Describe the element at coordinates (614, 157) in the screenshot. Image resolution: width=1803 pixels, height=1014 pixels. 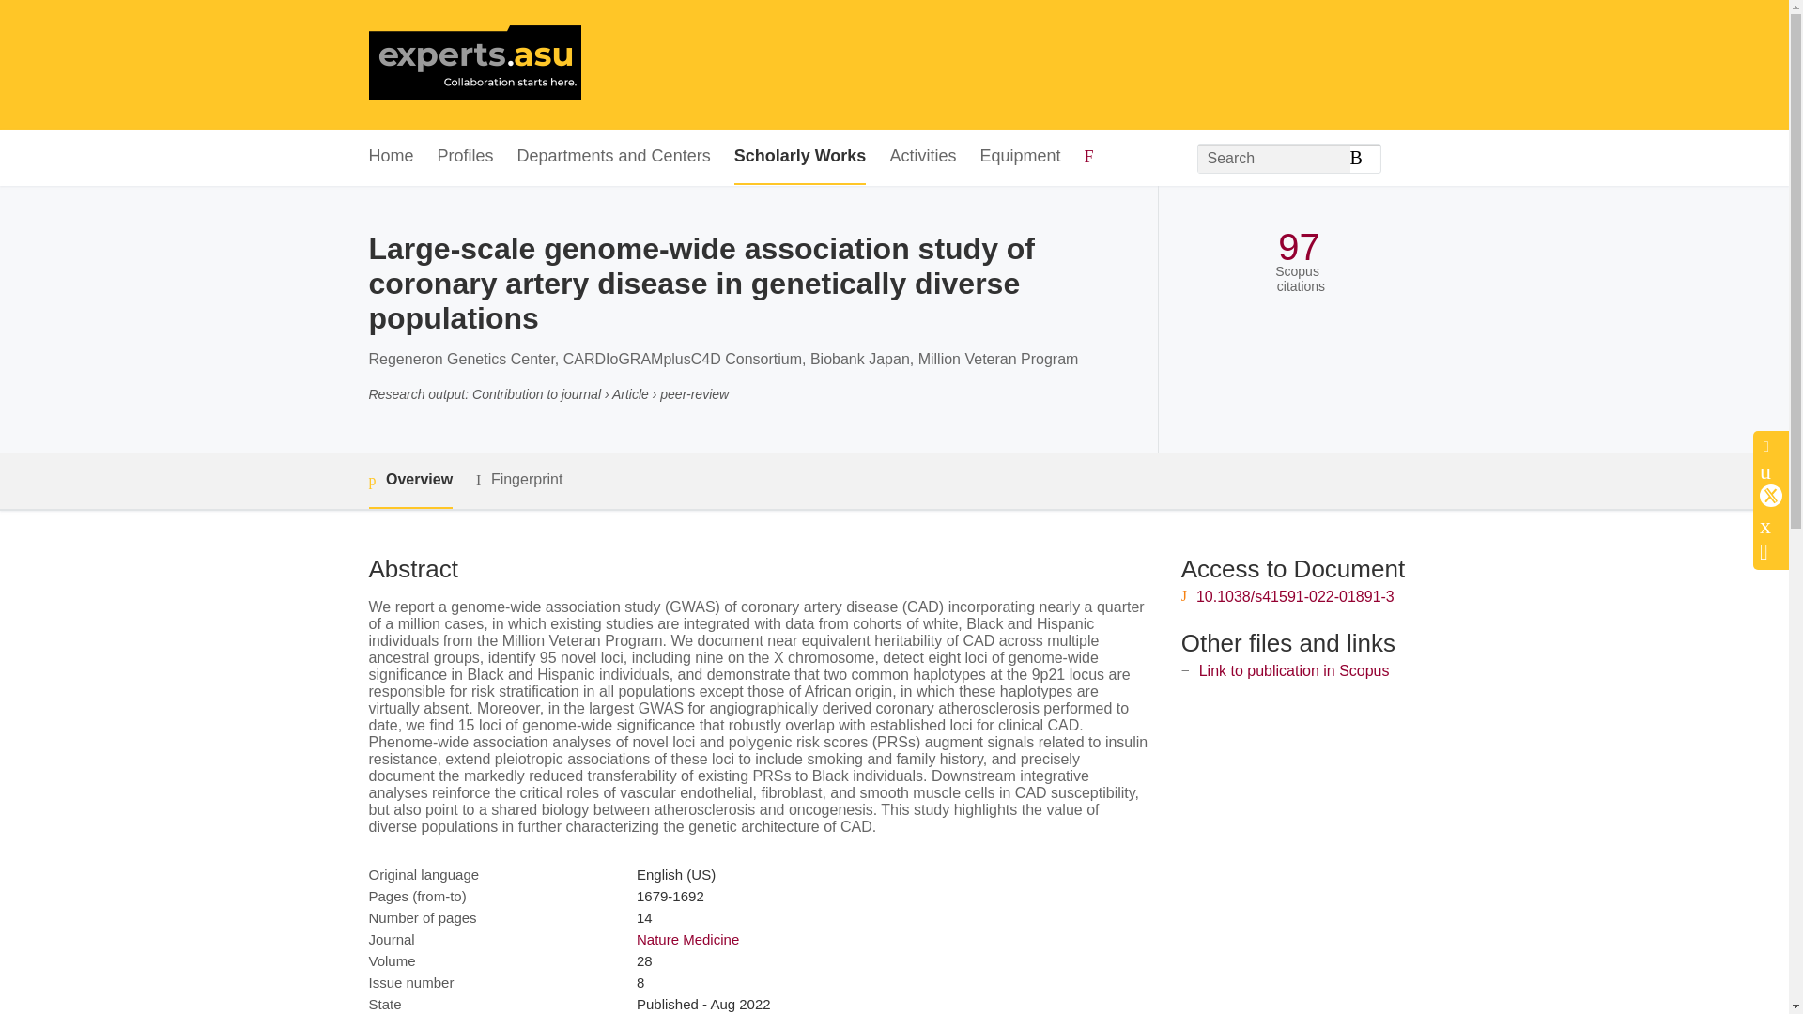
I see `Departments and Centers` at that location.